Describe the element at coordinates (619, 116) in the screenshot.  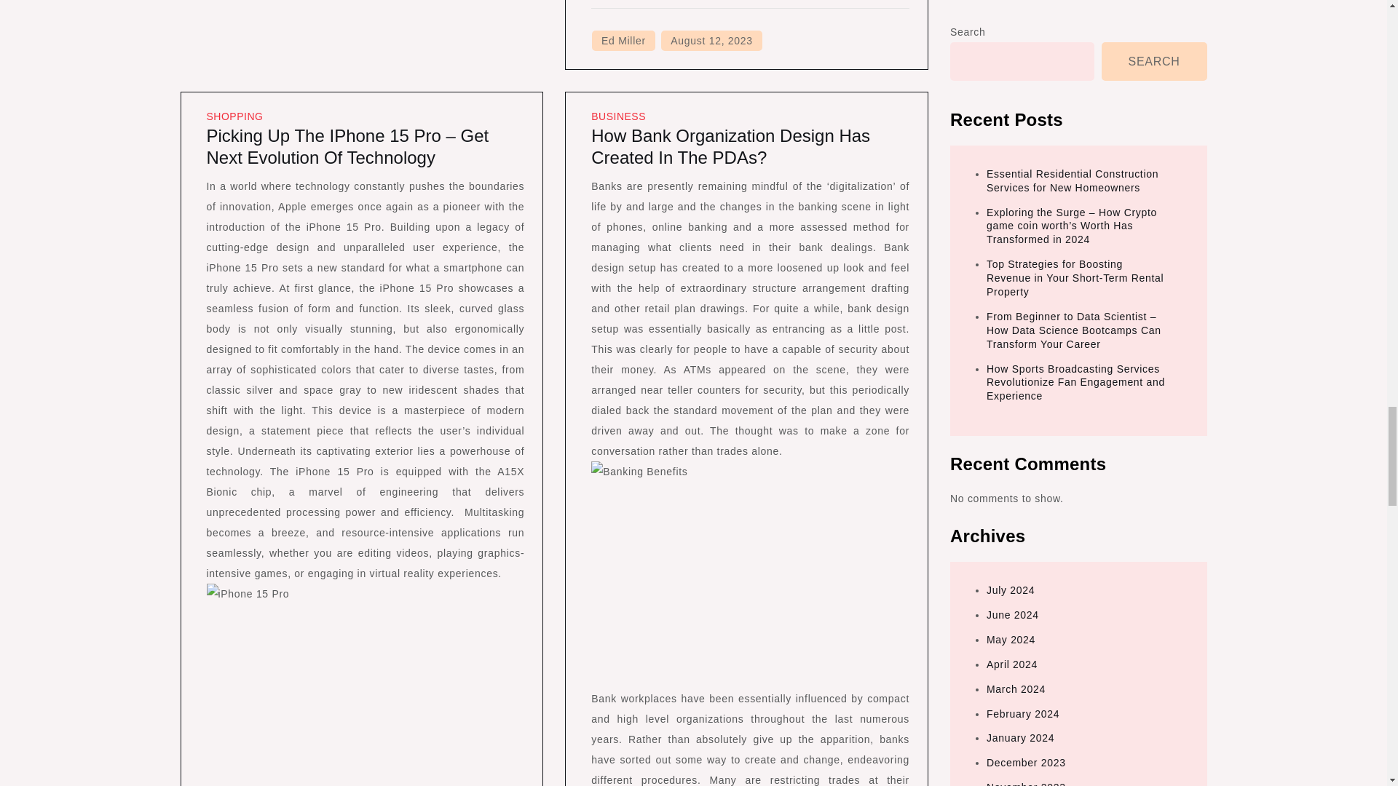
I see `BUSINESS` at that location.